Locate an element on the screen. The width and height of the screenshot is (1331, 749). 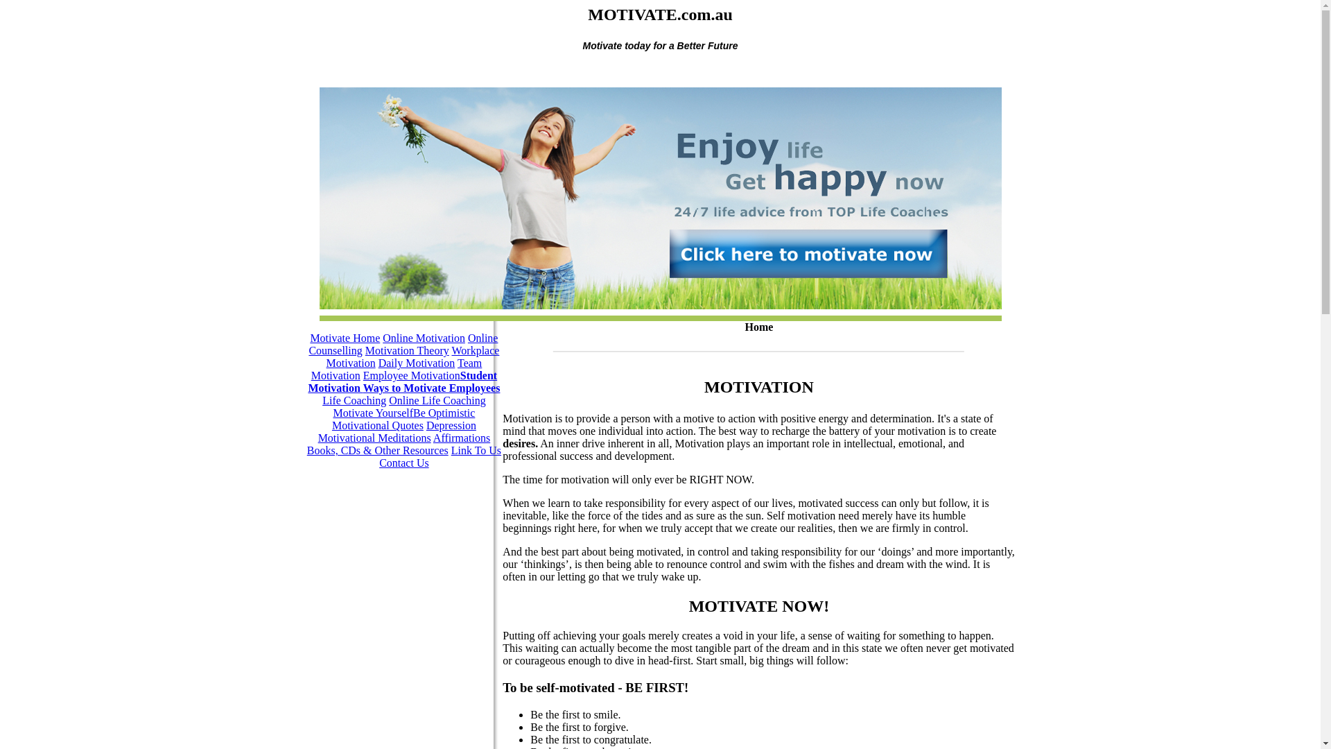
Daily Motivation is located at coordinates (417, 363).